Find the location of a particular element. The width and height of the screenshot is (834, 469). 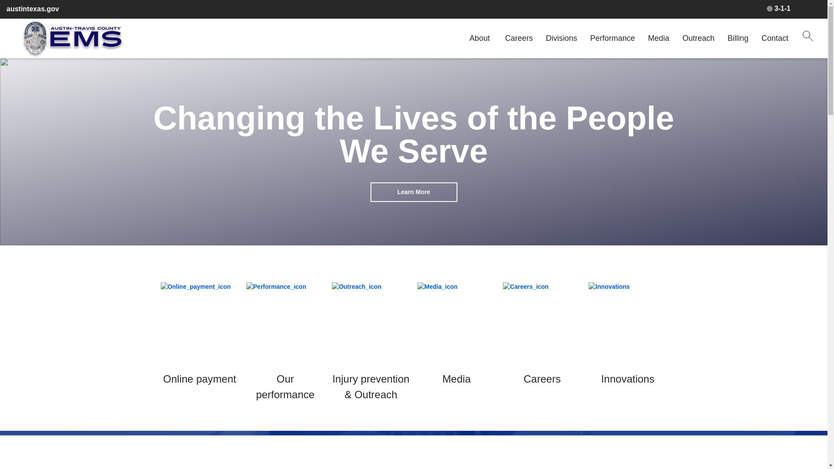

austintexas.gov is located at coordinates (33, 9).